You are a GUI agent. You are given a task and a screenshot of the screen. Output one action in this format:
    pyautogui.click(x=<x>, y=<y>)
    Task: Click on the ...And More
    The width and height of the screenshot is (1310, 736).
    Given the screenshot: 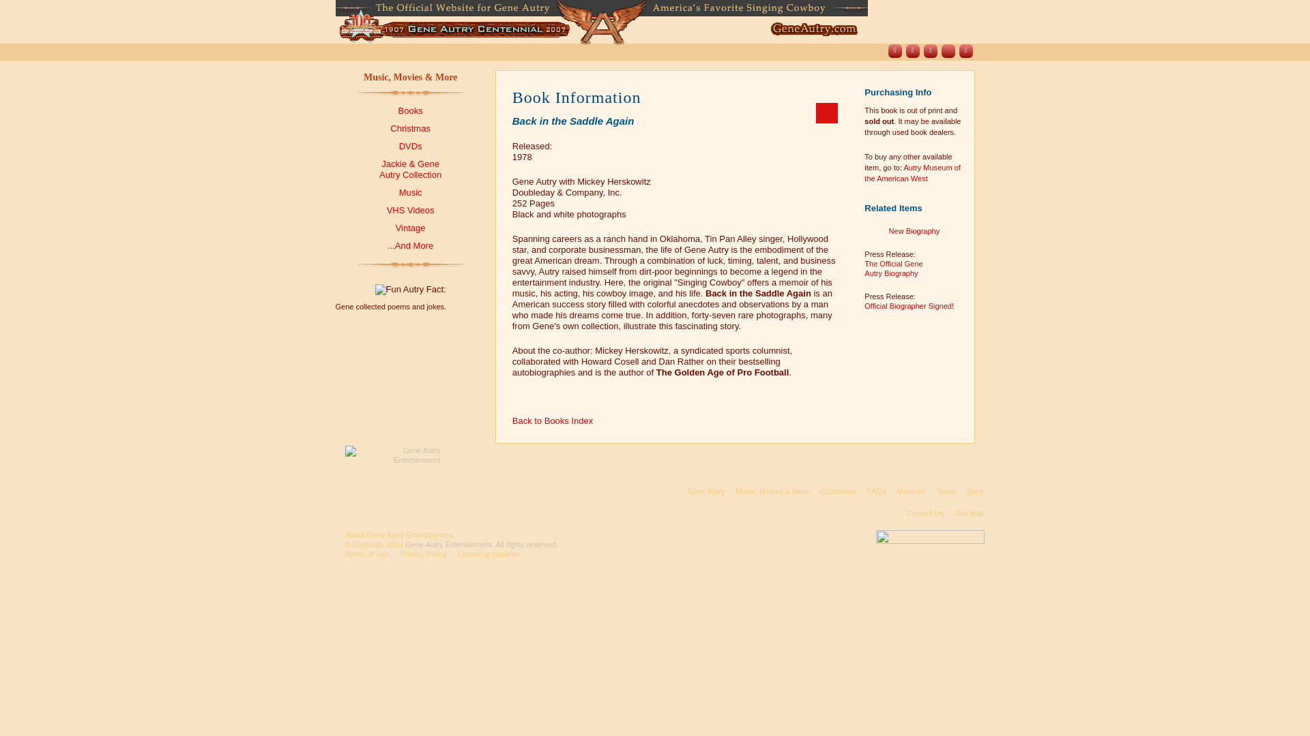 What is the action you would take?
    pyautogui.click(x=411, y=245)
    